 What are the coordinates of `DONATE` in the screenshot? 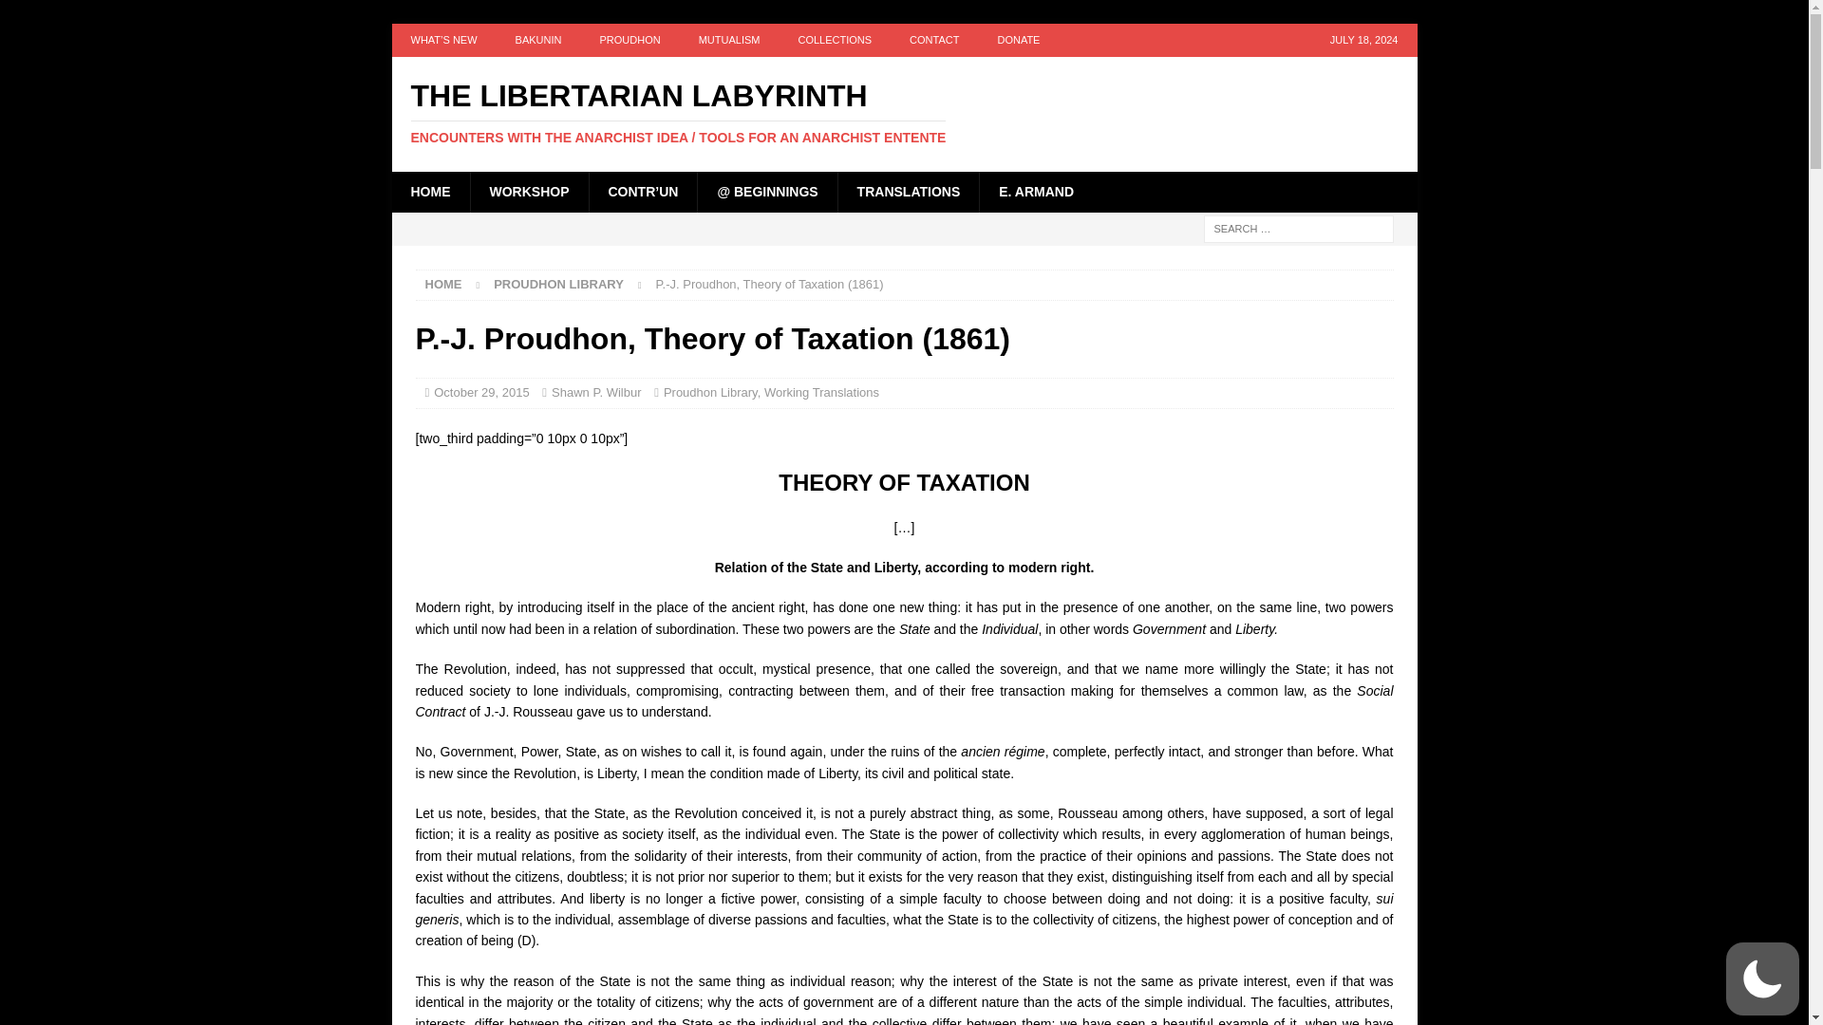 It's located at (1018, 40).